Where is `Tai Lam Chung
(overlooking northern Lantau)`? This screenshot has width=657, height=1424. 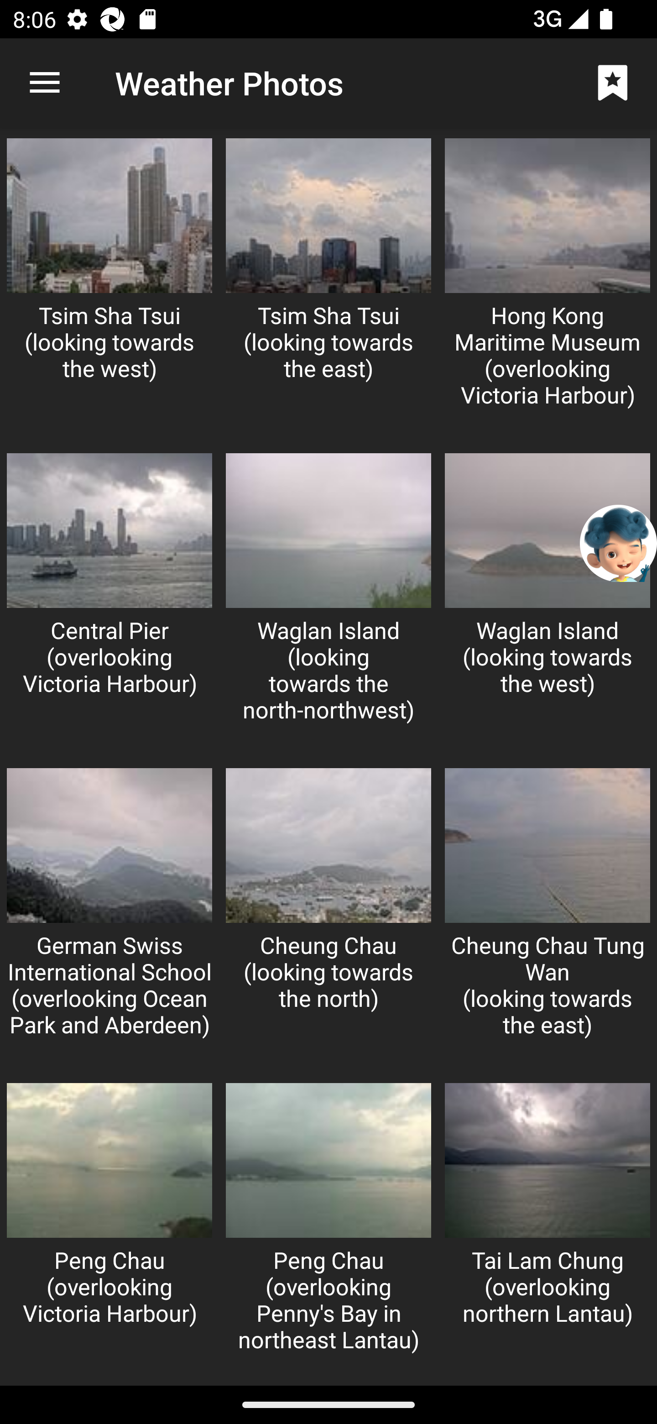 Tai Lam Chung
(overlooking northern Lantau) is located at coordinates (547, 1230).